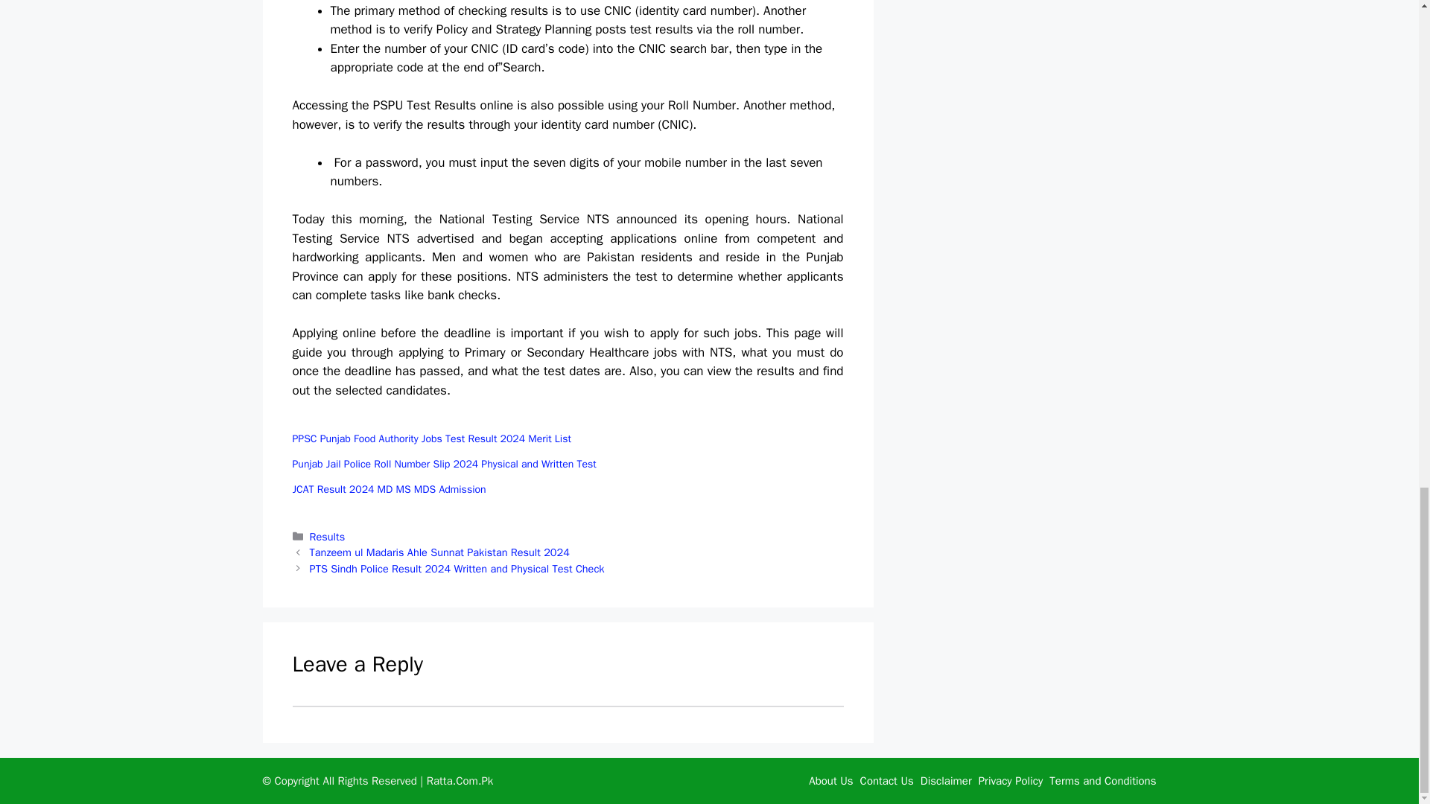  Describe the element at coordinates (1011, 781) in the screenshot. I see `Privacy Policy` at that location.